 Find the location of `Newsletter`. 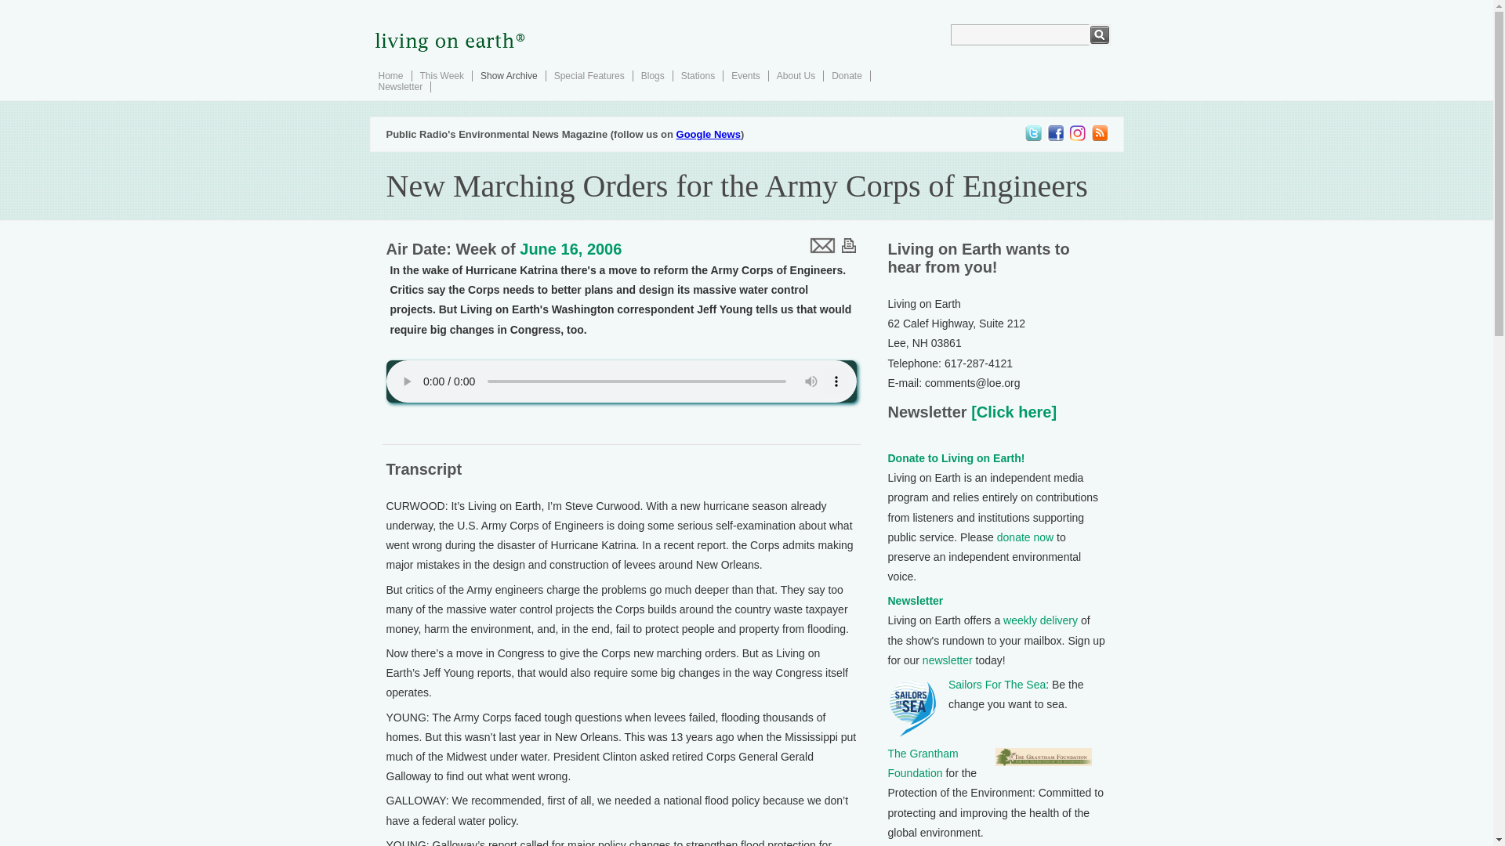

Newsletter is located at coordinates (916, 601).